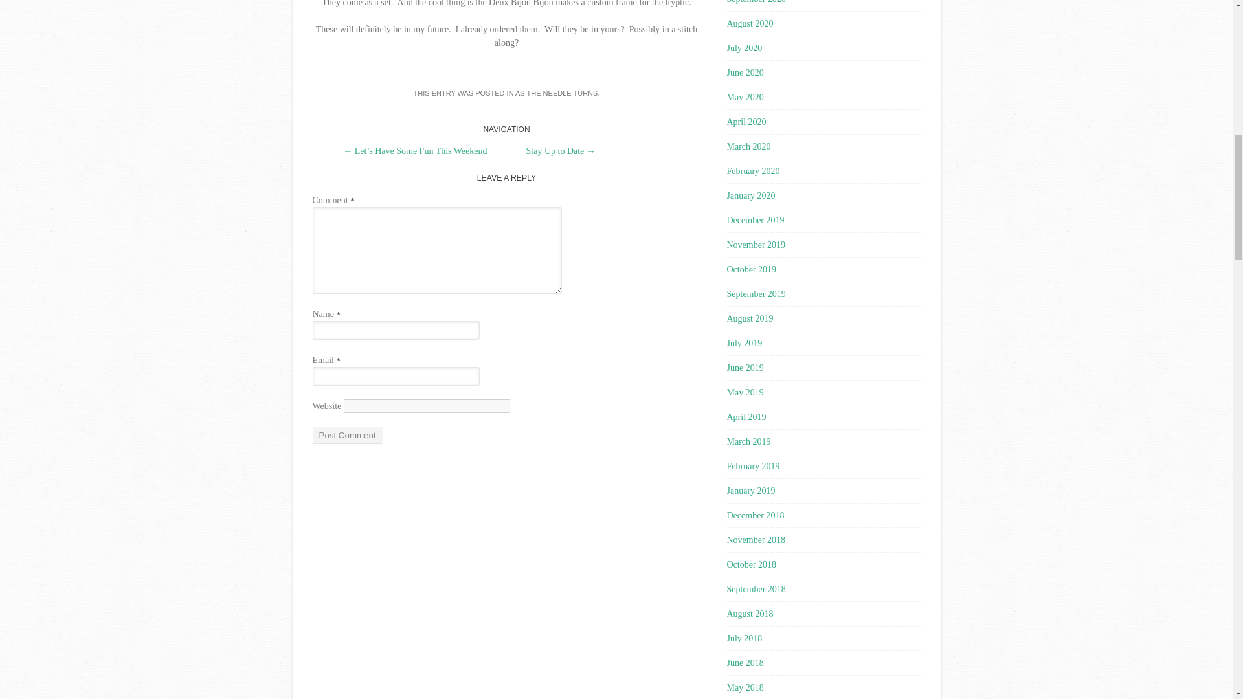 The height and width of the screenshot is (699, 1243). I want to click on May 2020, so click(745, 97).